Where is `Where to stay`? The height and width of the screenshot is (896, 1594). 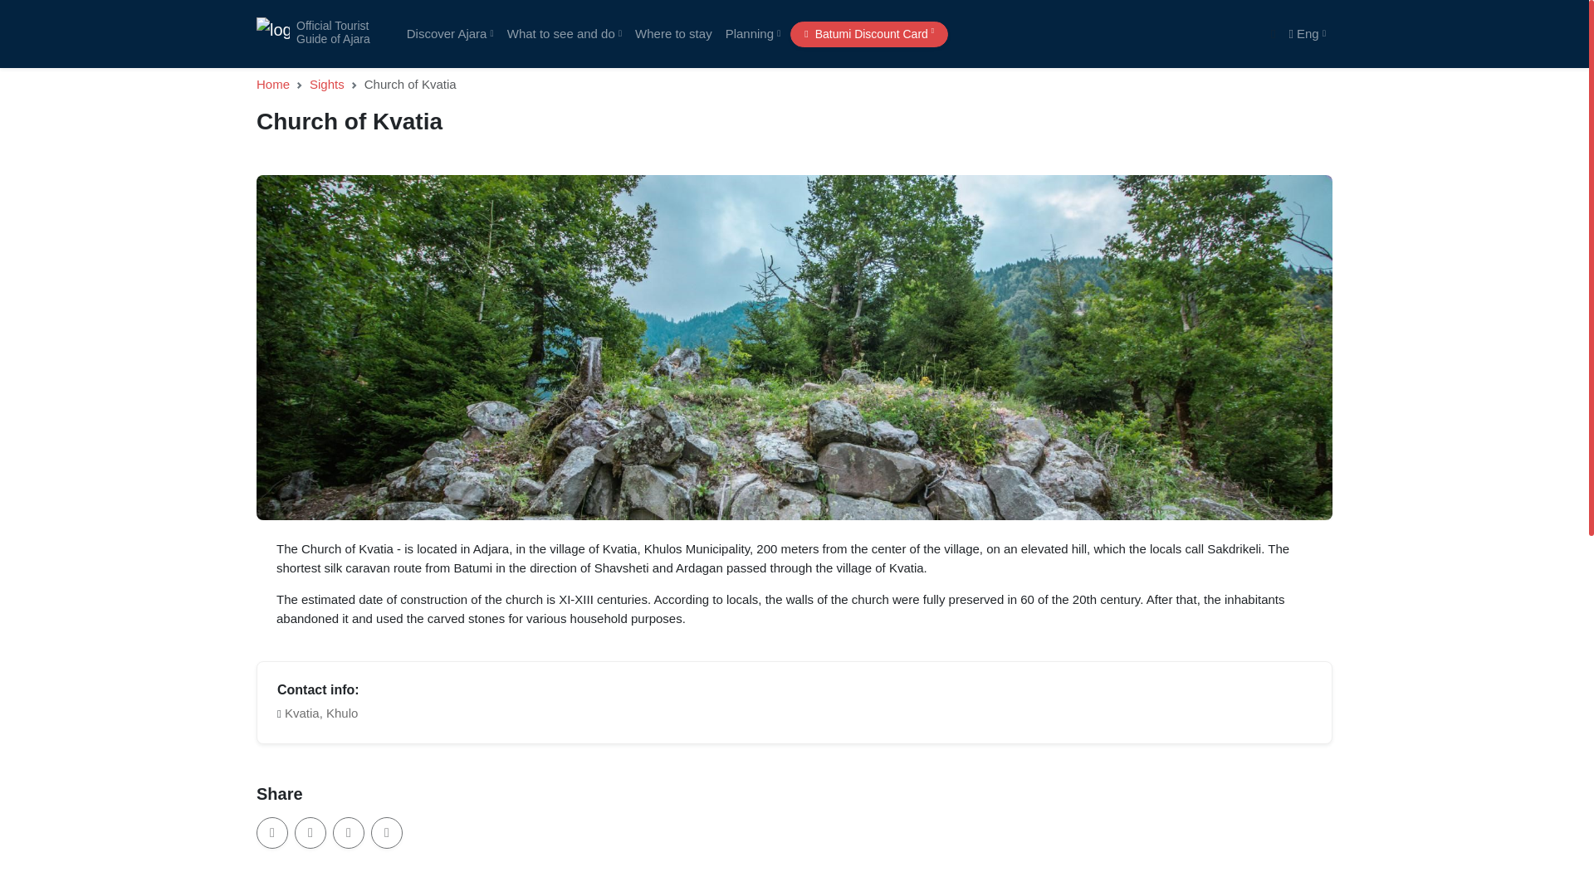 Where to stay is located at coordinates (272, 832).